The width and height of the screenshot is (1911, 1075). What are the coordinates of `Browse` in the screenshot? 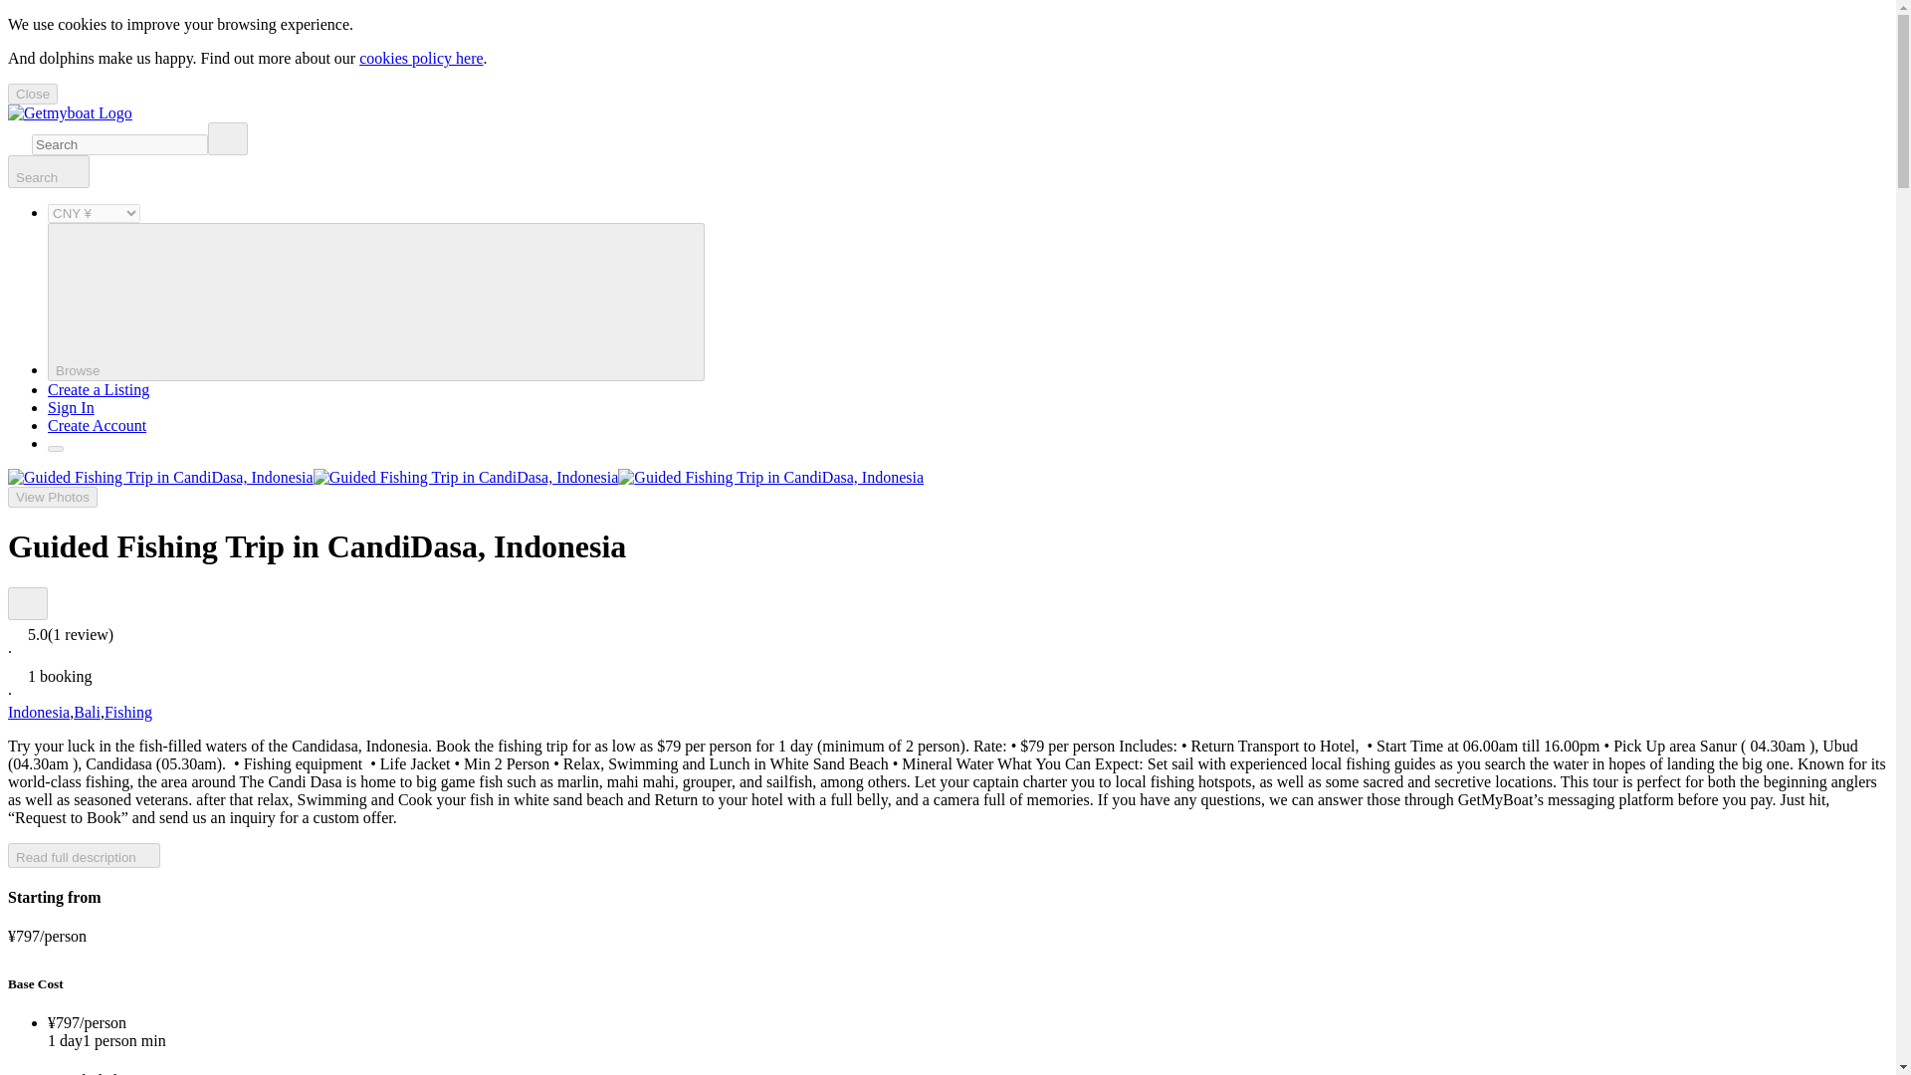 It's located at (376, 302).